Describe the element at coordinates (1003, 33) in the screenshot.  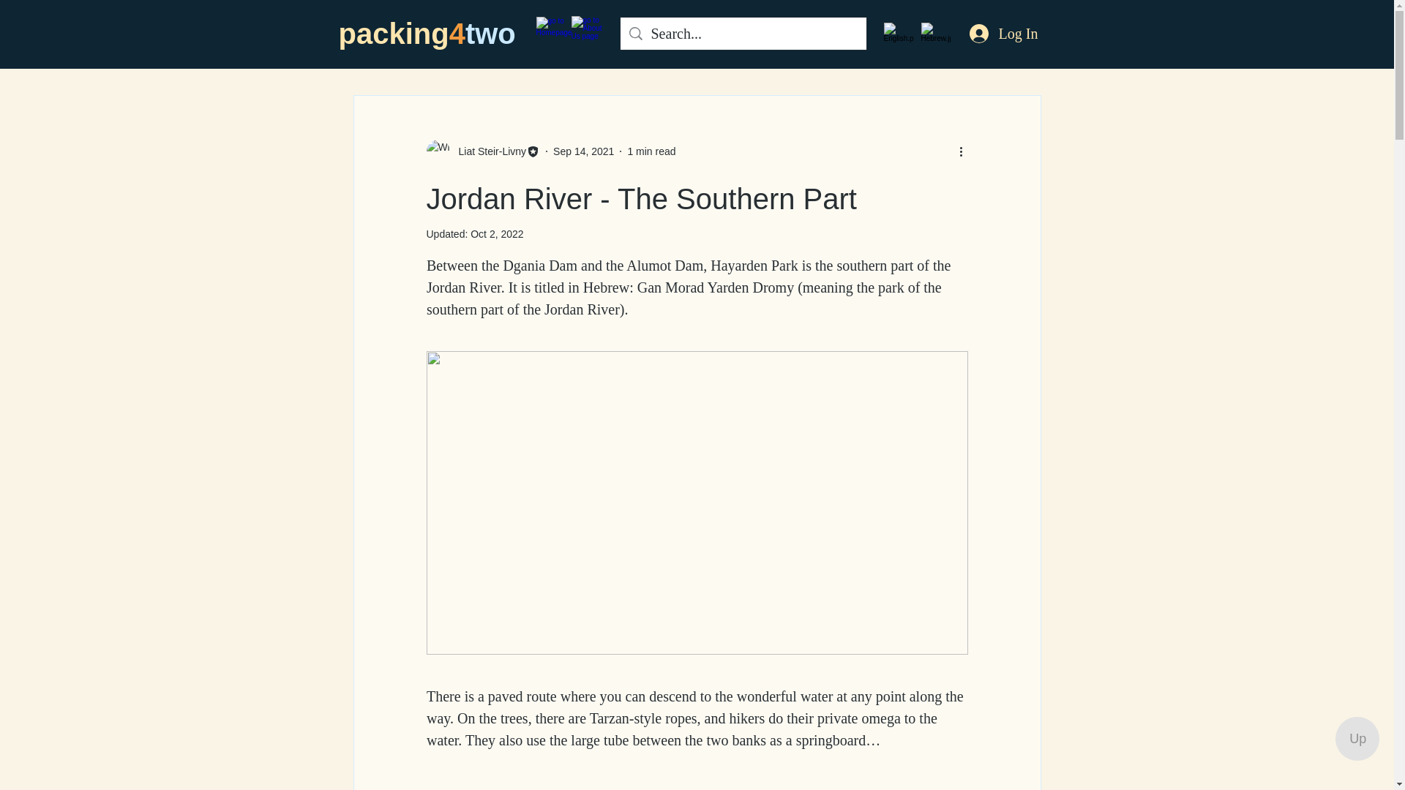
I see `Log In` at that location.